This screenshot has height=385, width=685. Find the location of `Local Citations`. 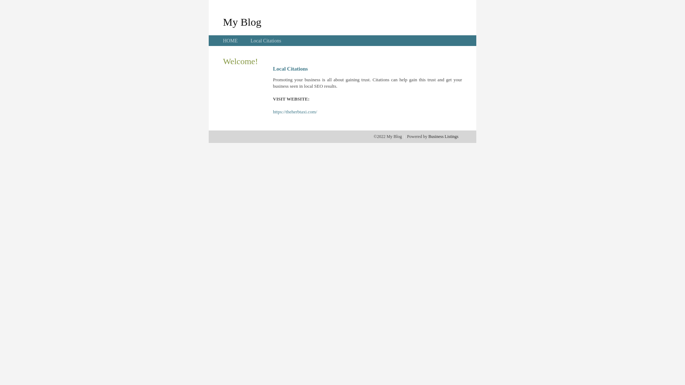

Local Citations is located at coordinates (266, 41).